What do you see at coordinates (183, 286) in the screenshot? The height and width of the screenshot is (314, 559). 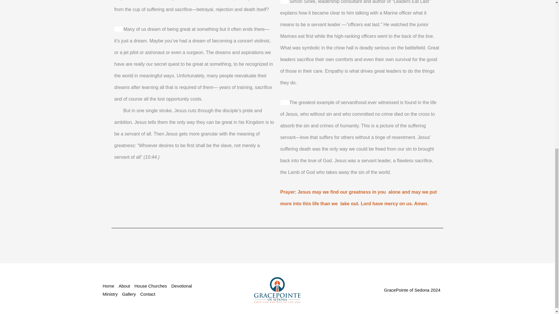 I see `Devotional` at bounding box center [183, 286].